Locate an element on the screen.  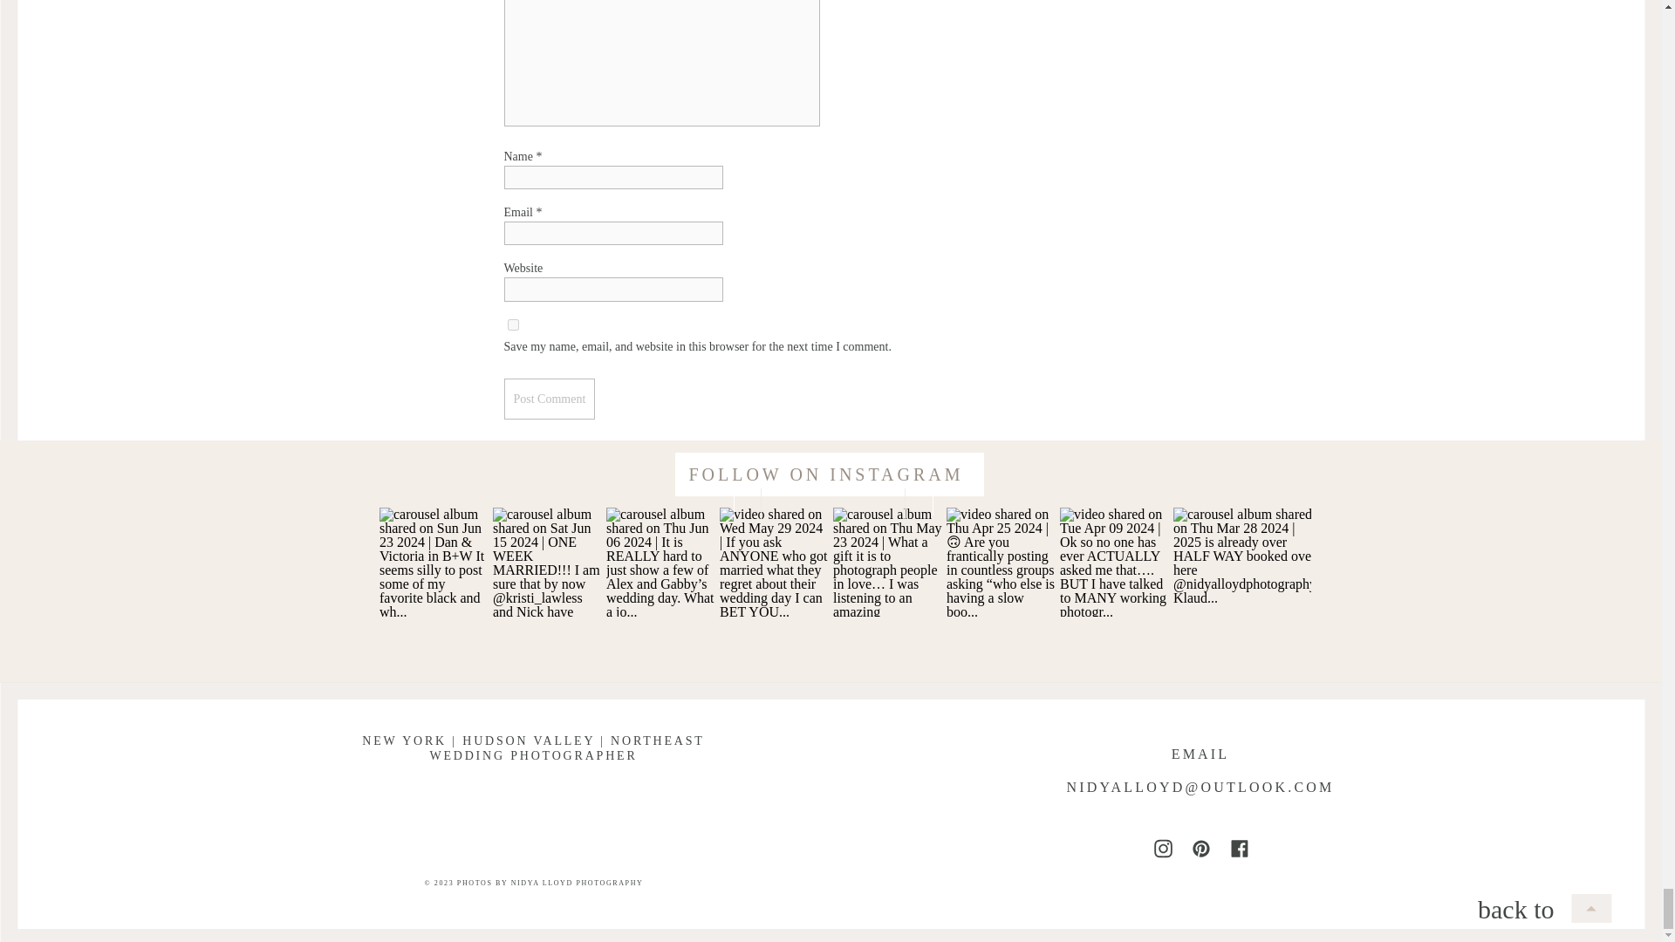
yes is located at coordinates (513, 324).